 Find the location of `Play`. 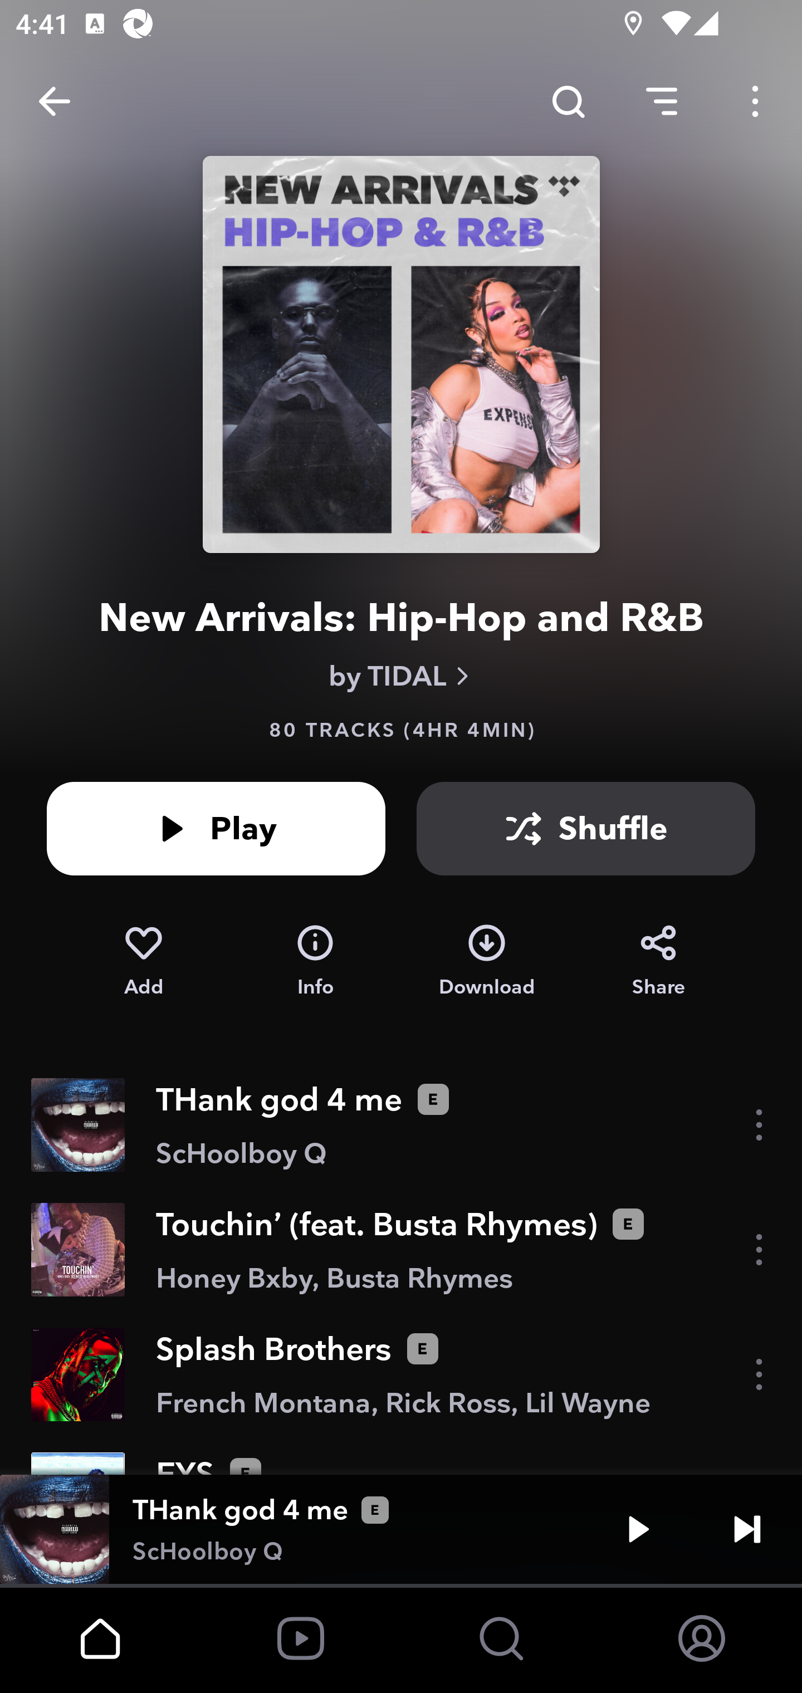

Play is located at coordinates (638, 1529).